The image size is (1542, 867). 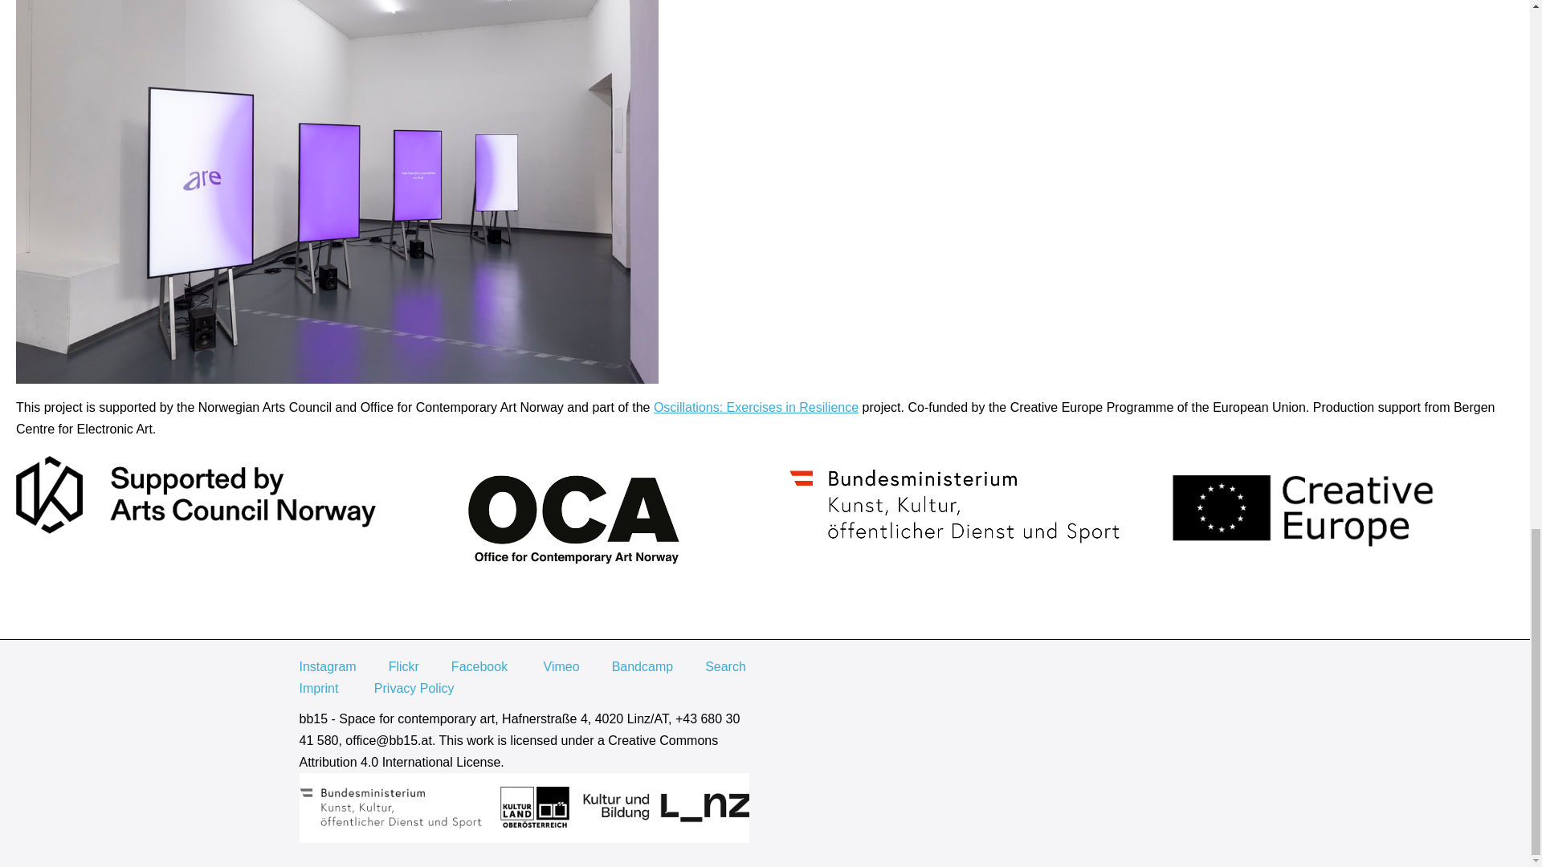 I want to click on Vimeo, so click(x=561, y=666).